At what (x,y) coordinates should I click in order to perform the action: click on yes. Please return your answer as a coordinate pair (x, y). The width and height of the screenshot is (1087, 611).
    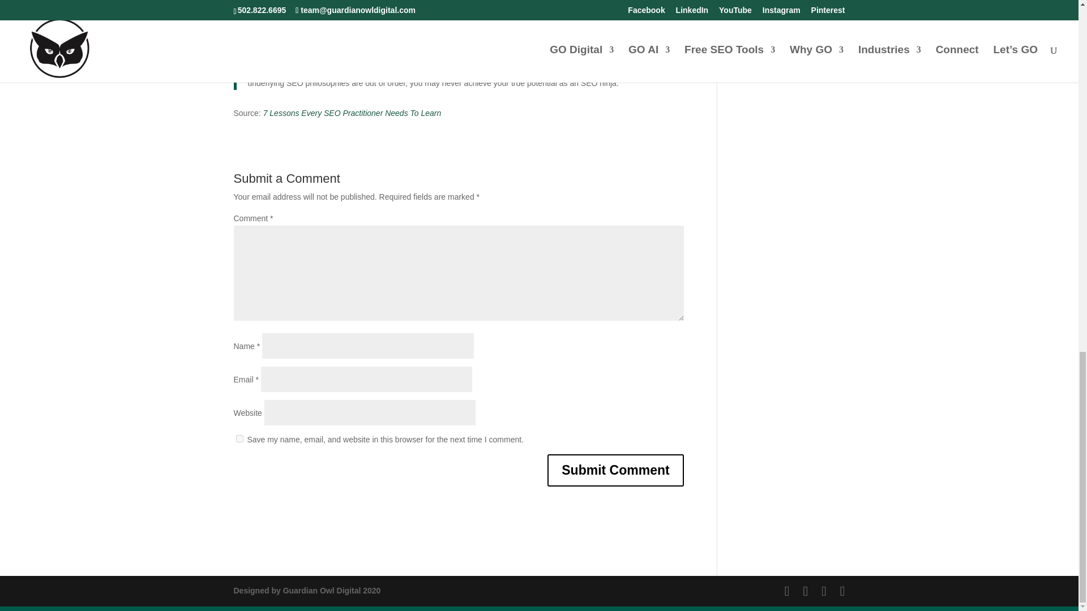
    Looking at the image, I should click on (239, 438).